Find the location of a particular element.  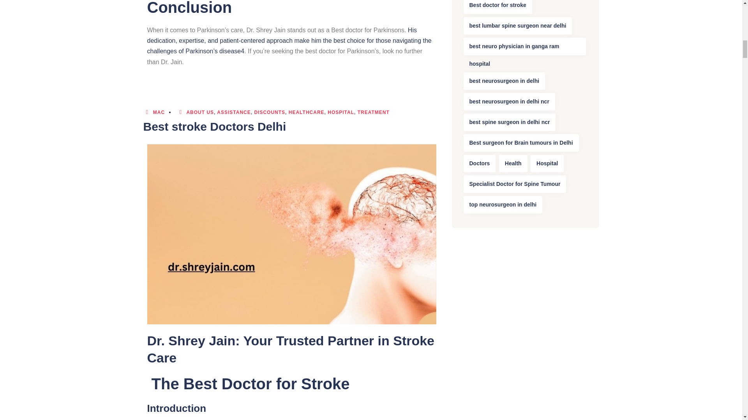

DISCOUNTS is located at coordinates (270, 112).